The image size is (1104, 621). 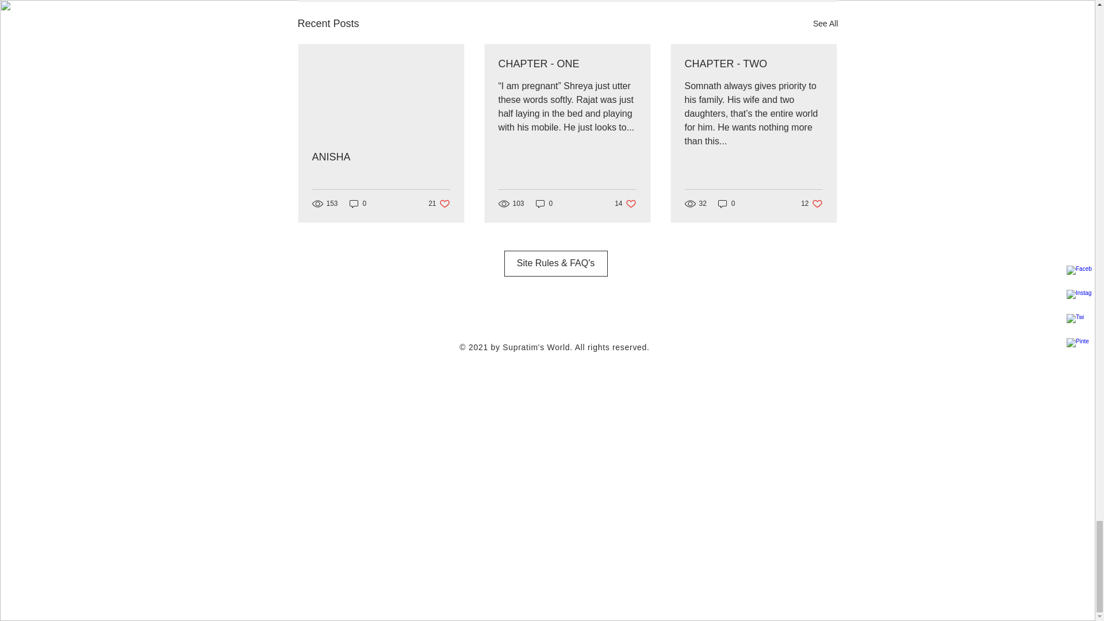 What do you see at coordinates (380, 158) in the screenshot?
I see `CHAPTER - ONE` at bounding box center [380, 158].